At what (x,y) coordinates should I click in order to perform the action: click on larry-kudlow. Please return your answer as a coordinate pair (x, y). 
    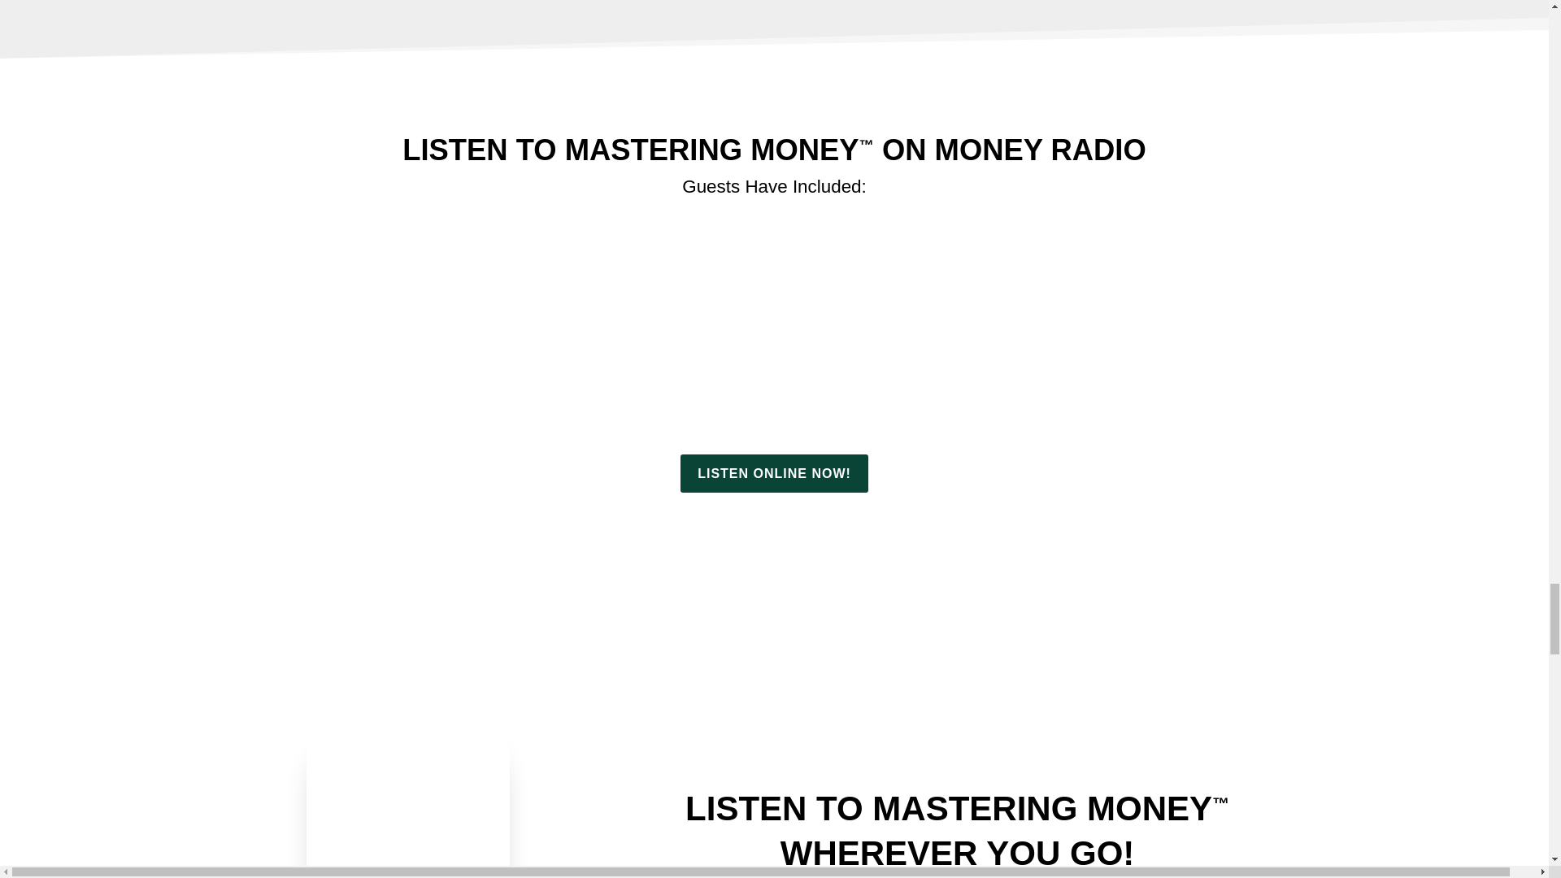
    Looking at the image, I should click on (774, 393).